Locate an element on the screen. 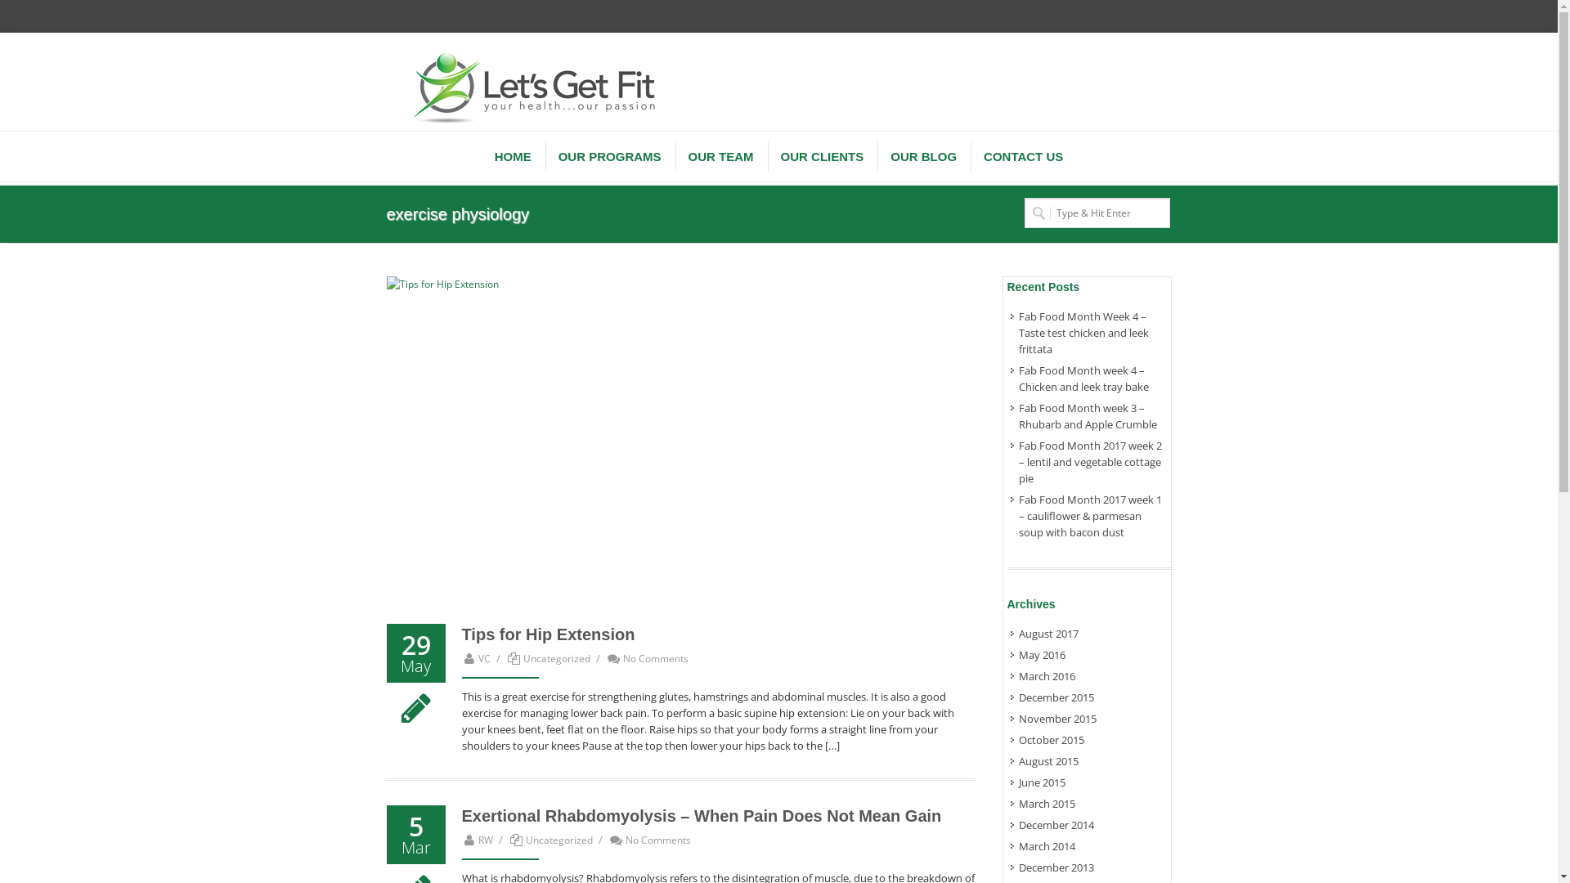  Tips for Hip Extension is located at coordinates (680, 441).